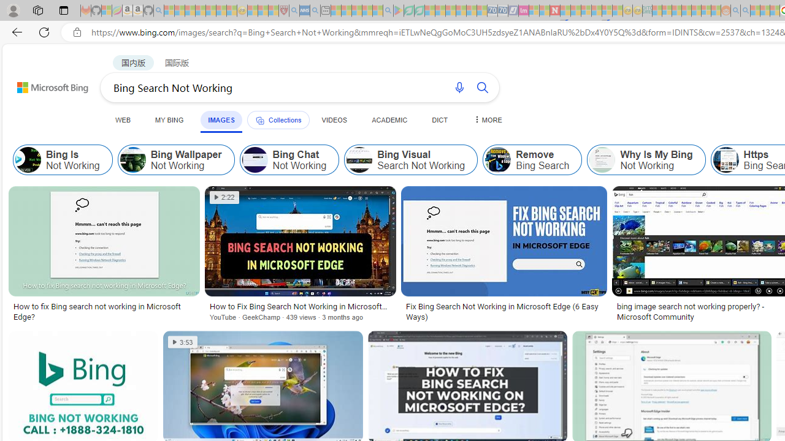 The width and height of the screenshot is (785, 441). Describe the element at coordinates (486, 119) in the screenshot. I see `Dropdown Menu` at that location.